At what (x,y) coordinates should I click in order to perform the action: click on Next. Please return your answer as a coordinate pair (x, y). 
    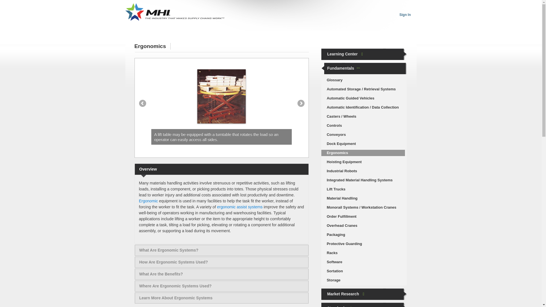
    Looking at the image, I should click on (301, 103).